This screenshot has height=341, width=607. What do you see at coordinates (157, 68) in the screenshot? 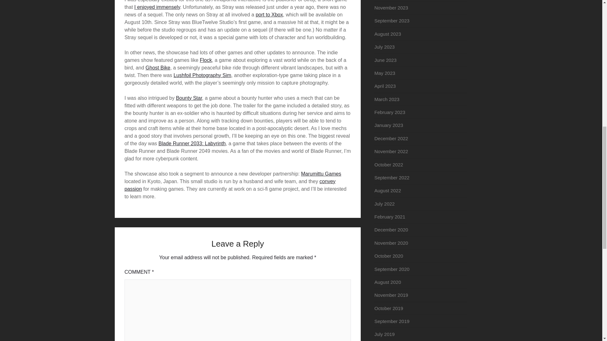
I see `Ghost Bike` at bounding box center [157, 68].